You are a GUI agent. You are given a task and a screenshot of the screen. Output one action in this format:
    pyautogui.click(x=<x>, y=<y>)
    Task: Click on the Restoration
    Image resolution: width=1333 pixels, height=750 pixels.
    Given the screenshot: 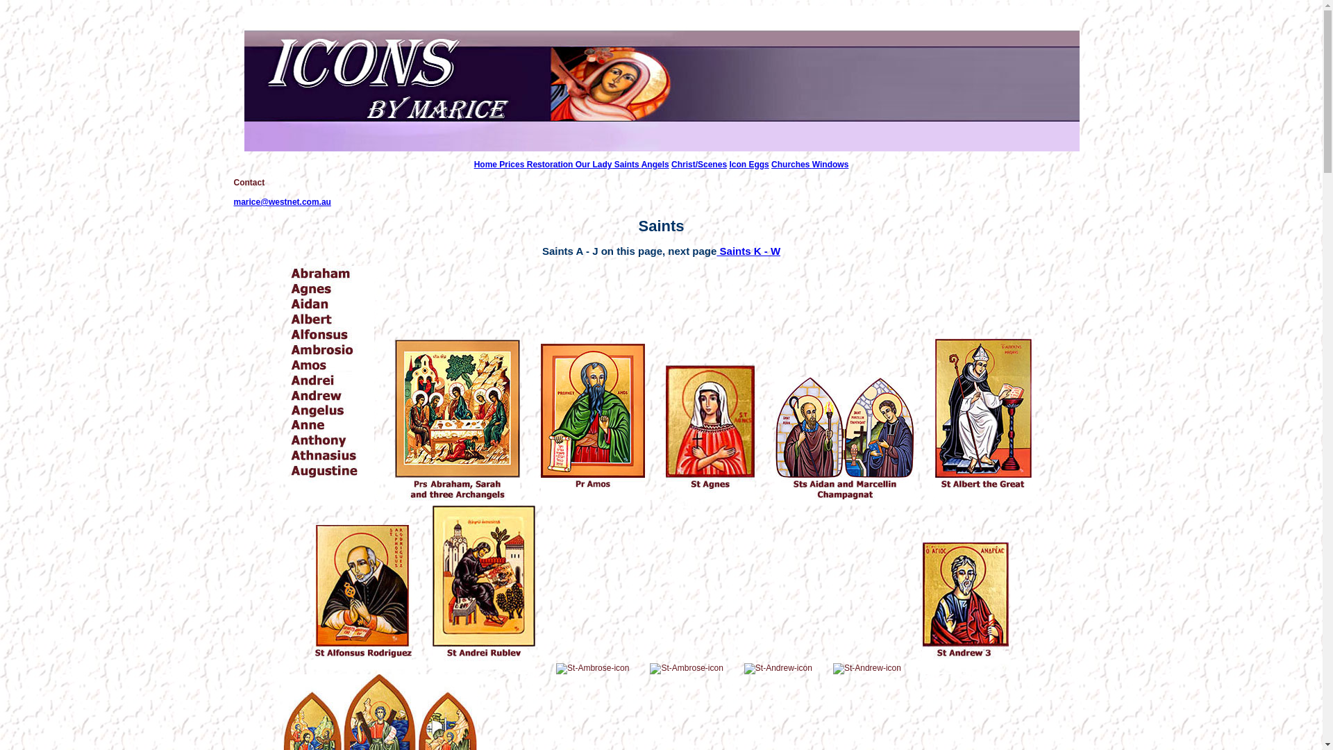 What is the action you would take?
    pyautogui.click(x=551, y=165)
    